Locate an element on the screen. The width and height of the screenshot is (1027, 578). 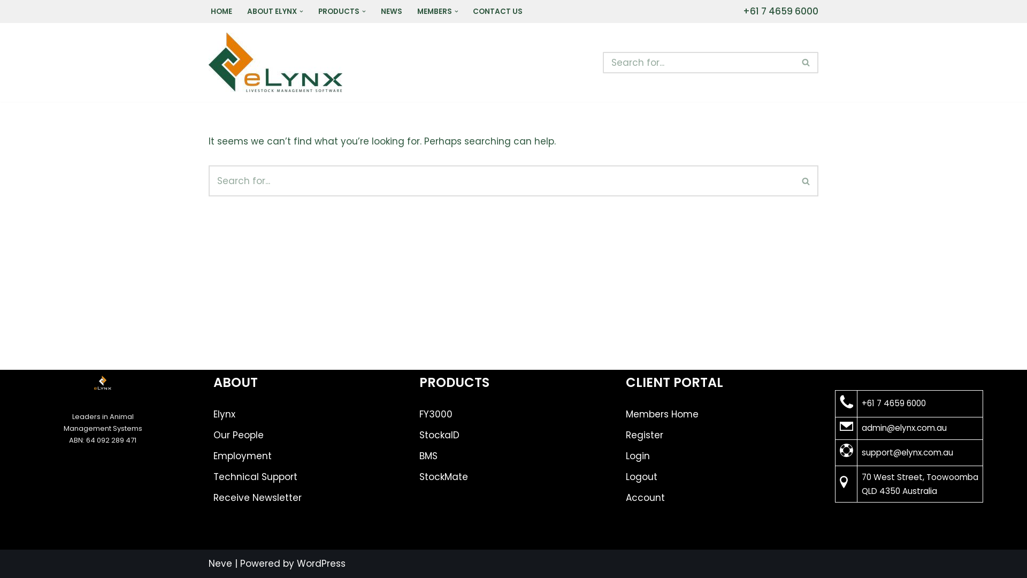
StockaID is located at coordinates (440, 435).